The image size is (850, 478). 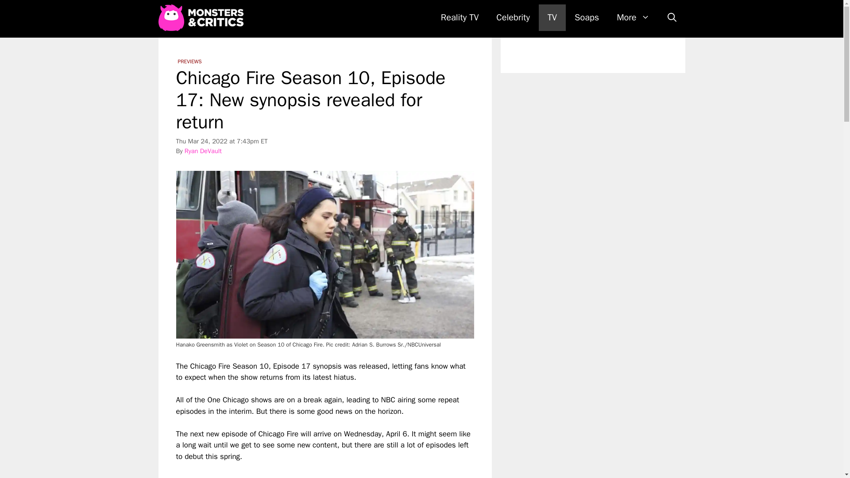 I want to click on YouTube video player, so click(x=300, y=470).